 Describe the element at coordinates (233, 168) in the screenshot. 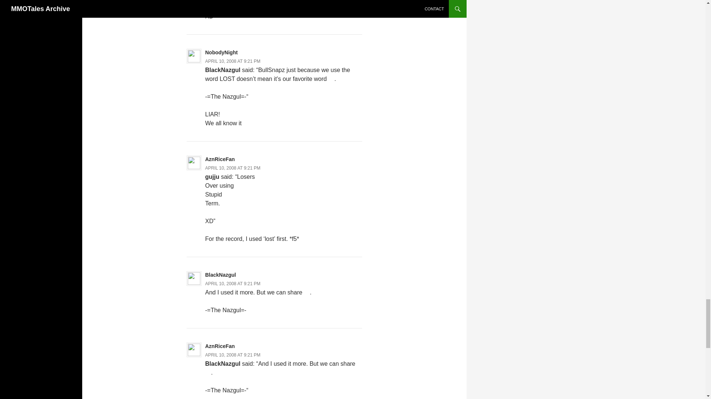

I see `APRIL 10, 2008 AT 9:21 PM` at that location.